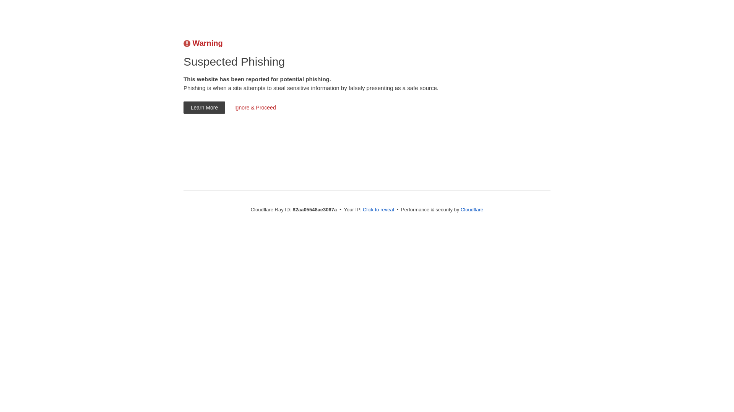 Image resolution: width=734 pixels, height=412 pixels. I want to click on Ignore & Proceed, so click(255, 108).